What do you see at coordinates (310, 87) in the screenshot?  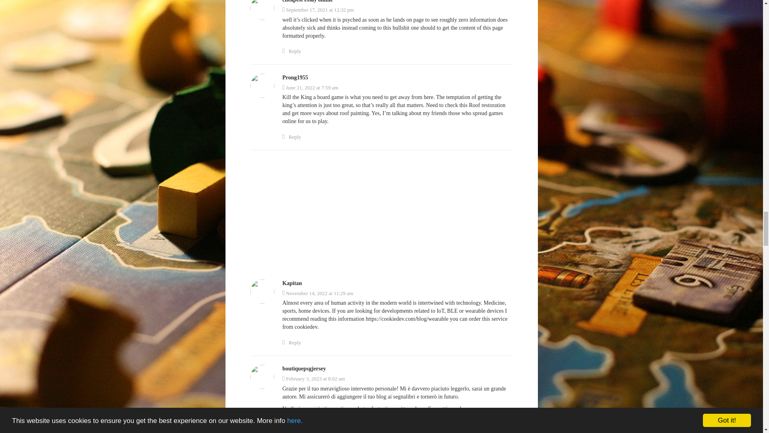 I see `June 21, 2022 at 7:59 am` at bounding box center [310, 87].